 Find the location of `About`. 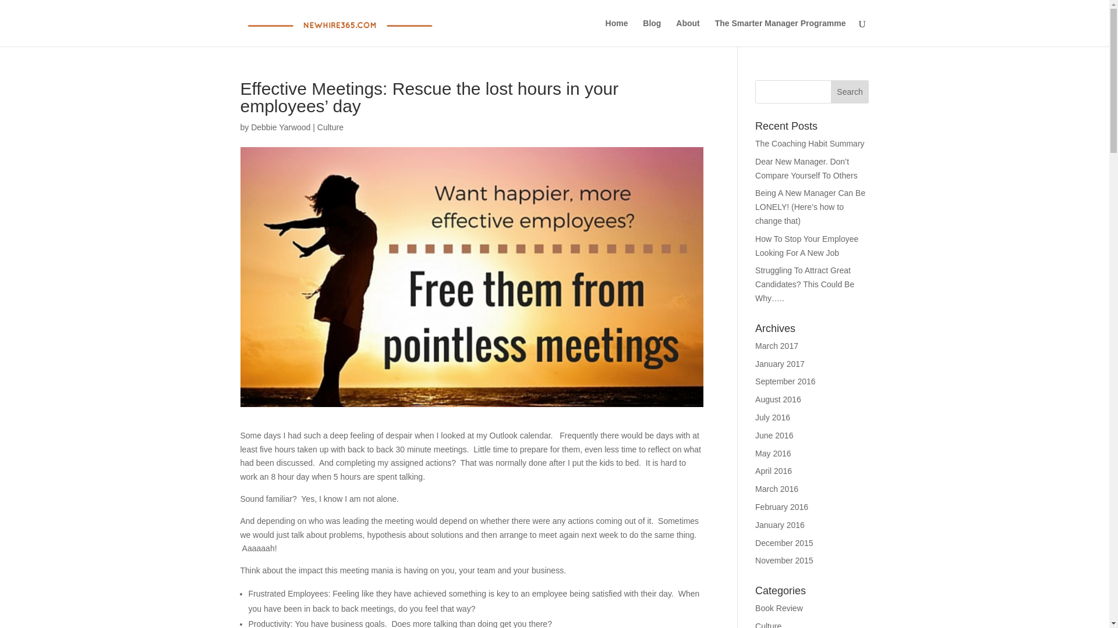

About is located at coordinates (688, 33).